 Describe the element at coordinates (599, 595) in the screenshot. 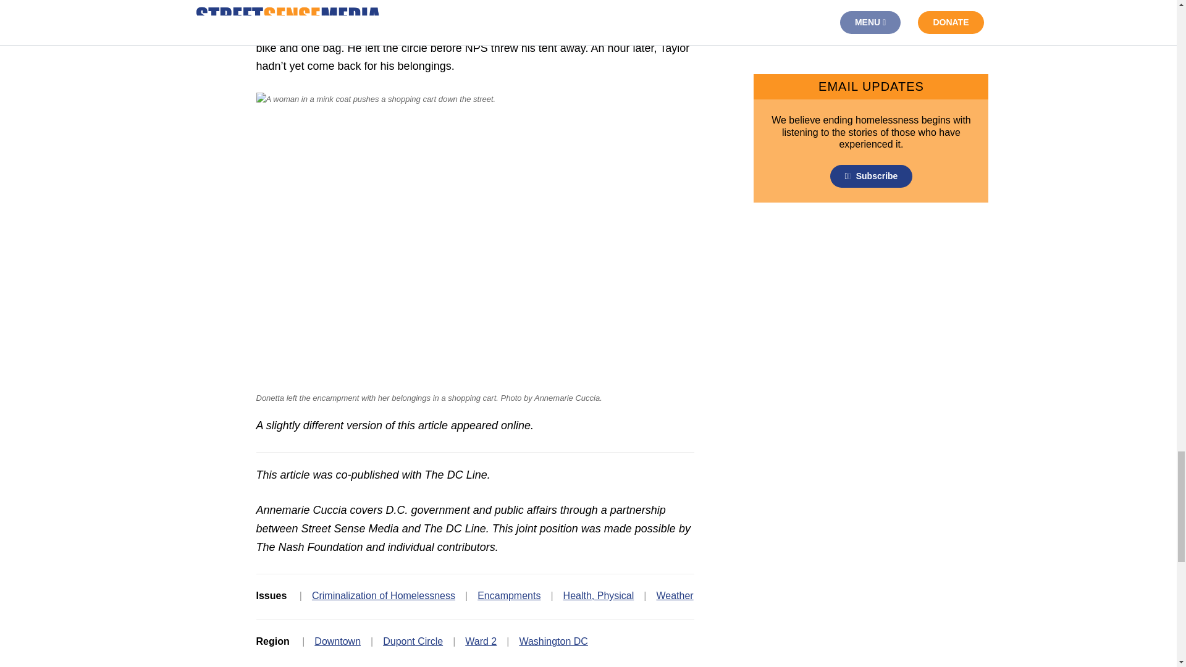

I see `Health, Physical` at that location.